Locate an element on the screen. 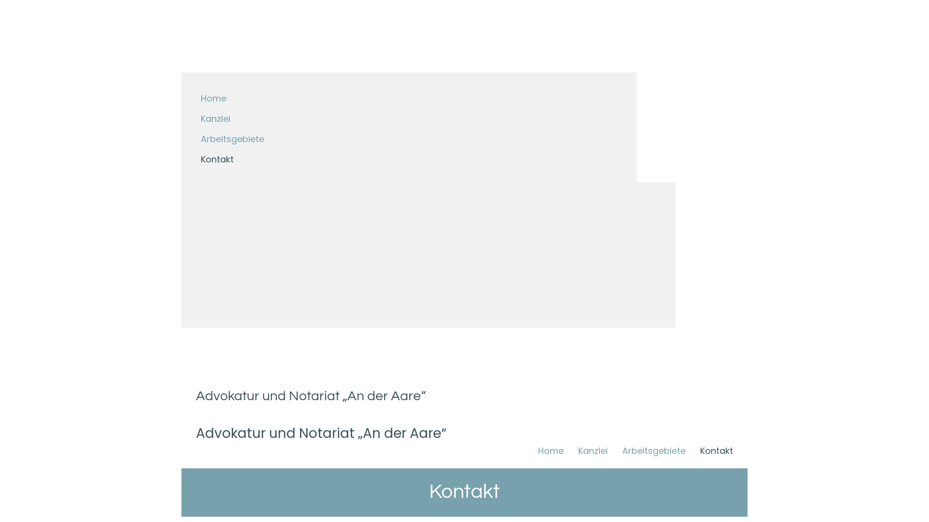 This screenshot has width=929, height=522. Home is located at coordinates (551, 450).